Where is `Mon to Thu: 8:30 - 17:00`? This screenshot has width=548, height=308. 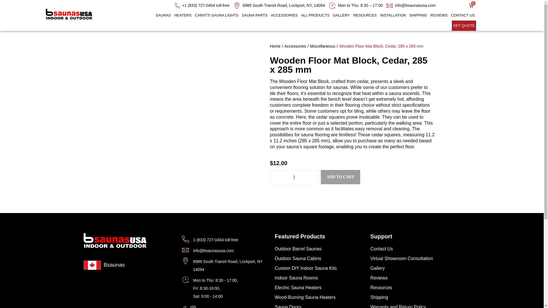
Mon to Thu: 8:30 - 17:00 is located at coordinates (356, 5).